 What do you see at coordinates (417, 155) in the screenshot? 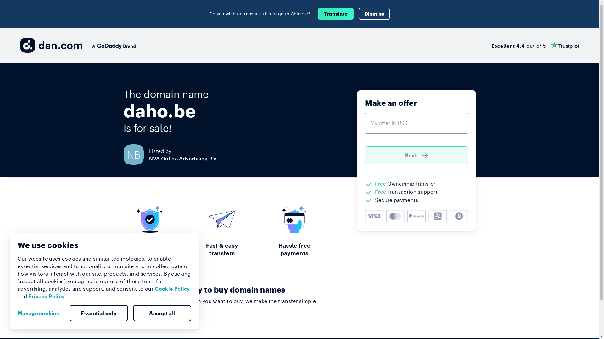
I see `Next
)` at bounding box center [417, 155].